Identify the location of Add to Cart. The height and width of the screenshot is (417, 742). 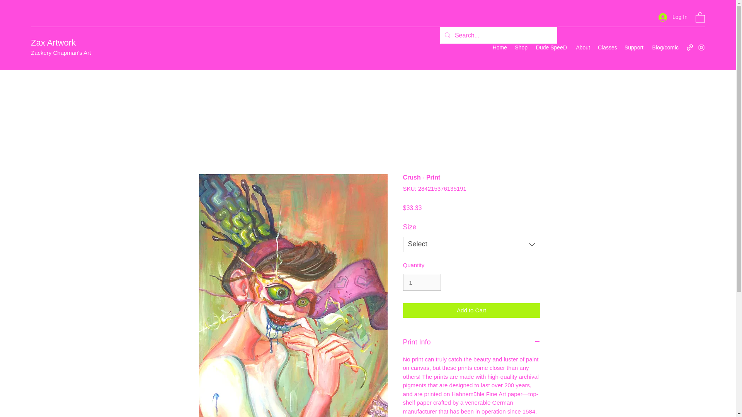
(471, 310).